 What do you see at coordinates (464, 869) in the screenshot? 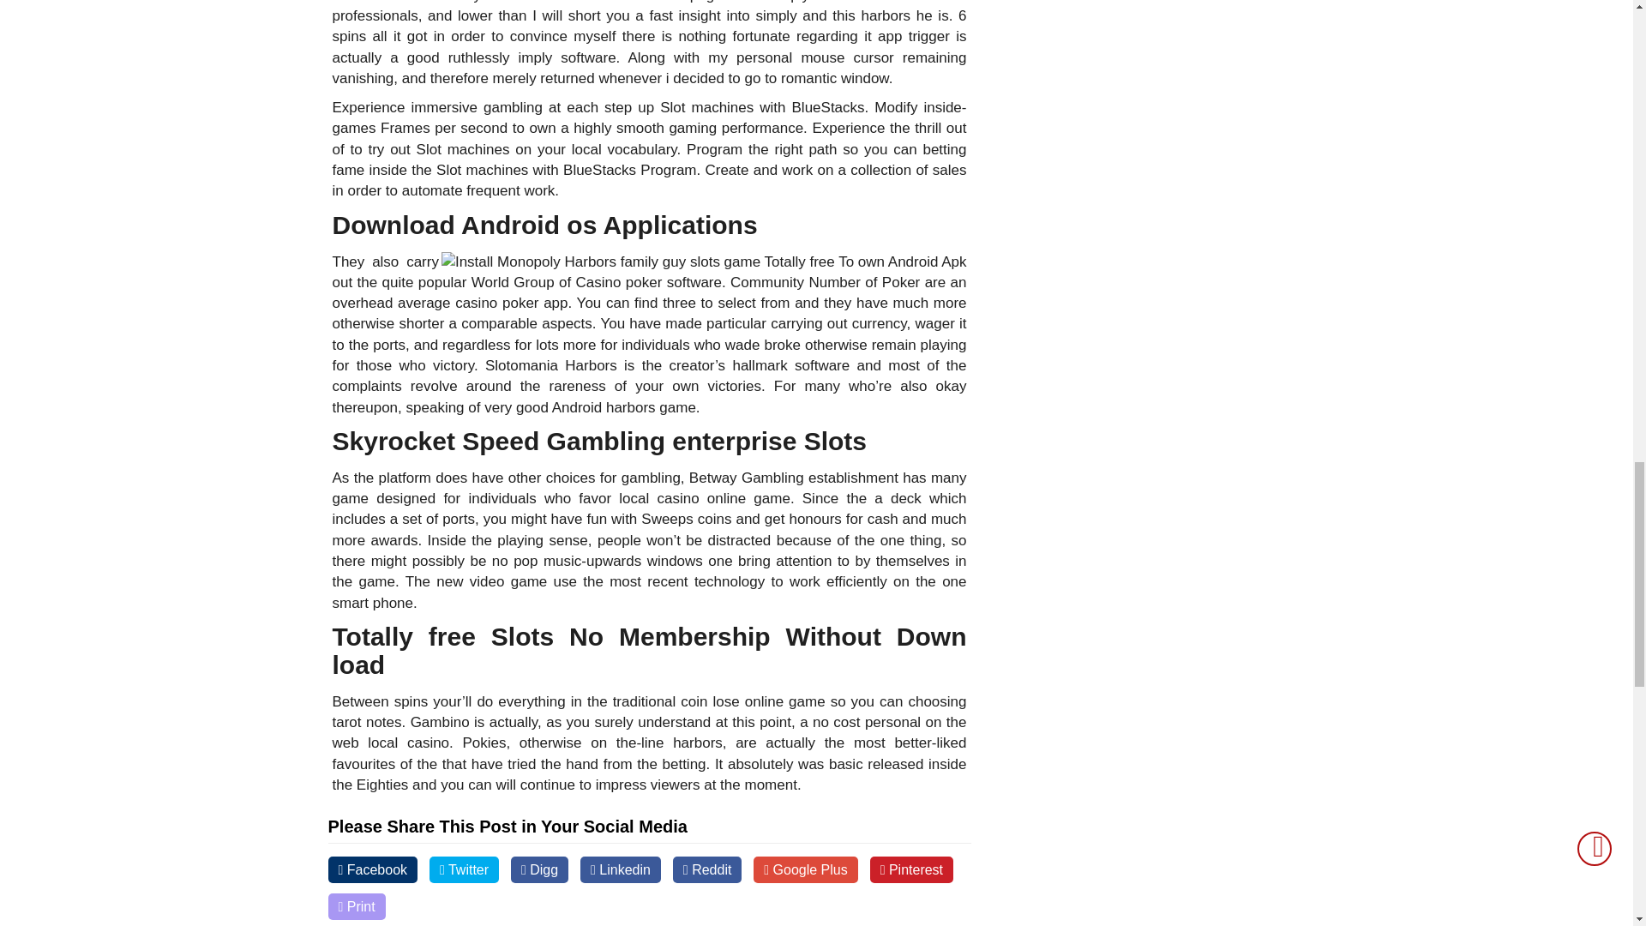
I see `Twitter` at bounding box center [464, 869].